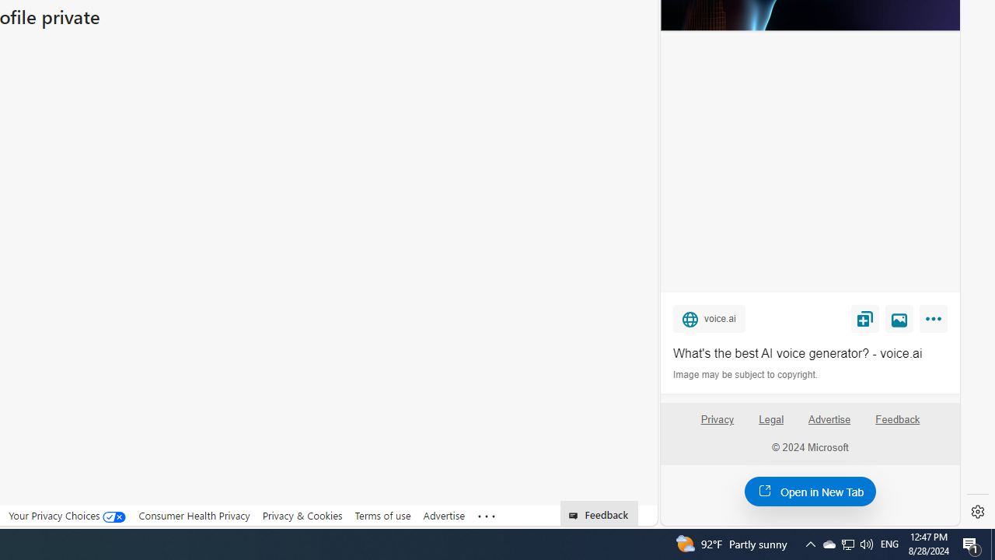 The height and width of the screenshot is (560, 995). Describe the element at coordinates (830, 425) in the screenshot. I see `Advertise` at that location.